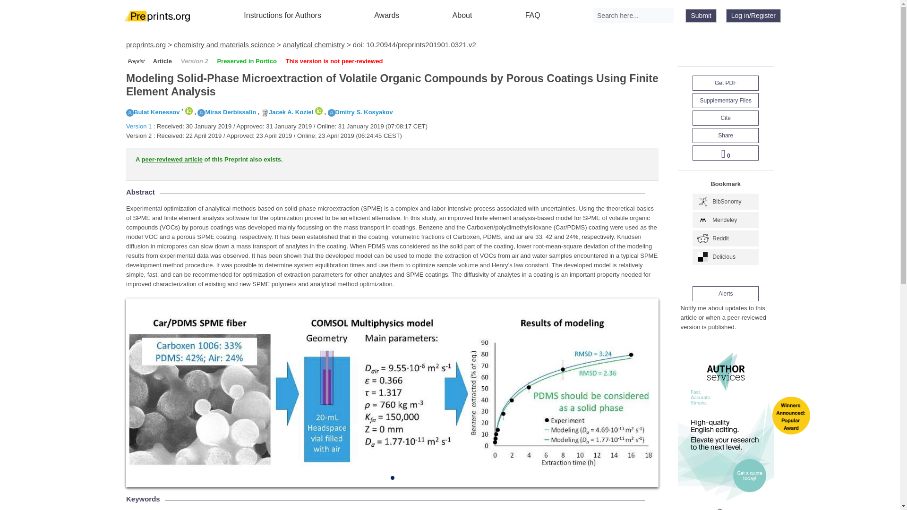 The height and width of the screenshot is (510, 907). What do you see at coordinates (172, 159) in the screenshot?
I see `peer-reviewed article` at bounding box center [172, 159].